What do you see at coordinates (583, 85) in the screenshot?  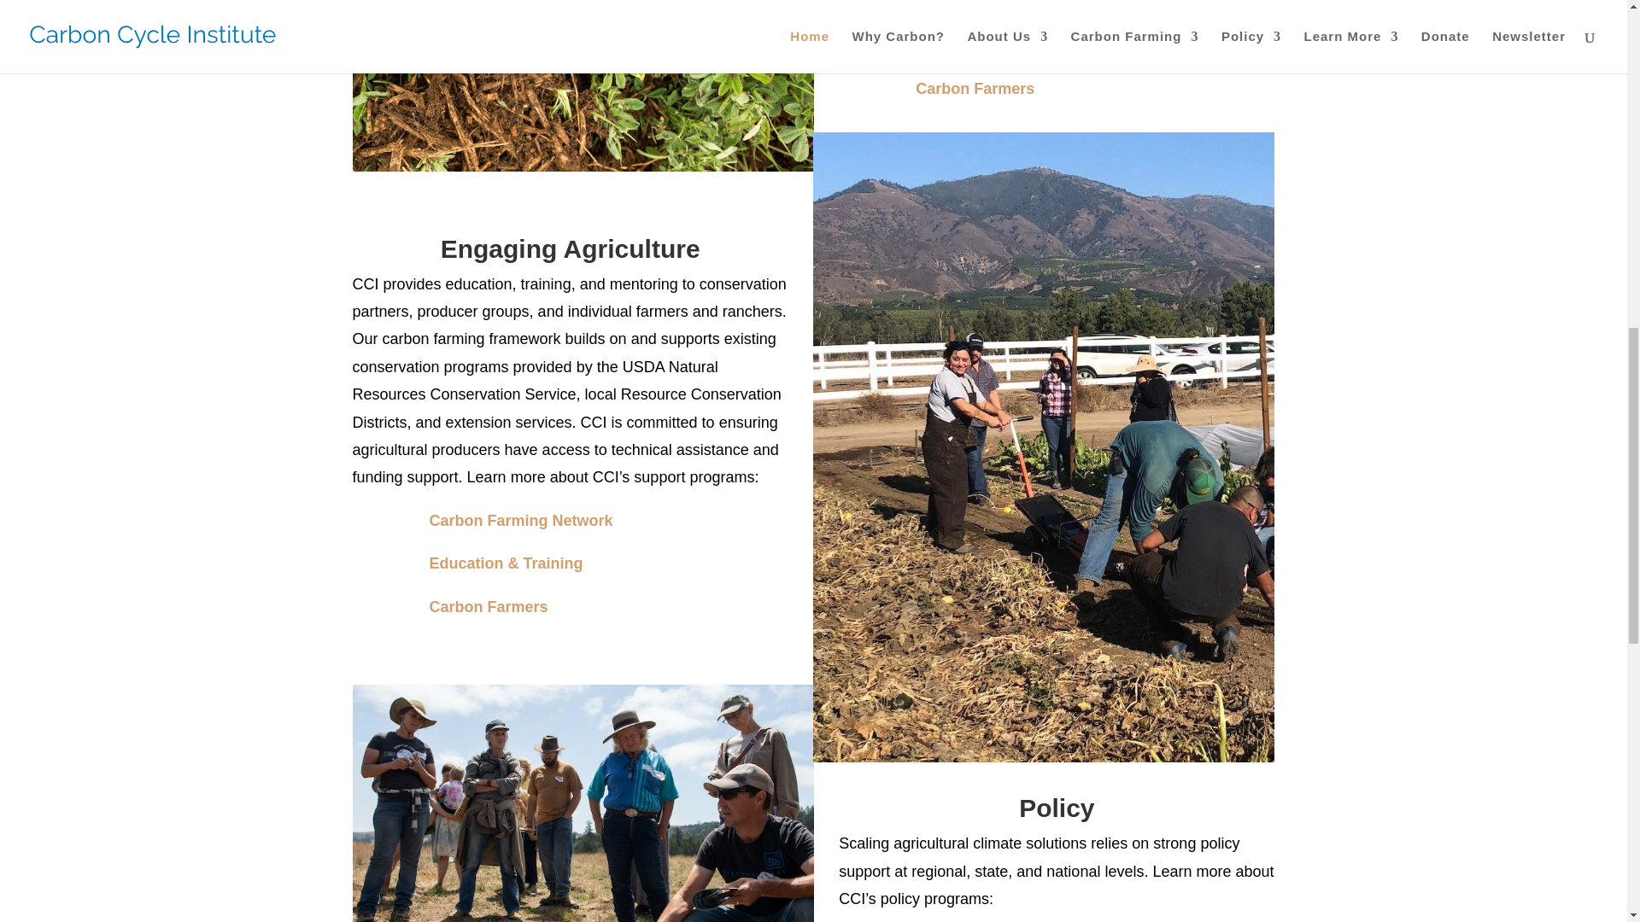 I see `paigegreenFibershedEstil01192012-165` at bounding box center [583, 85].